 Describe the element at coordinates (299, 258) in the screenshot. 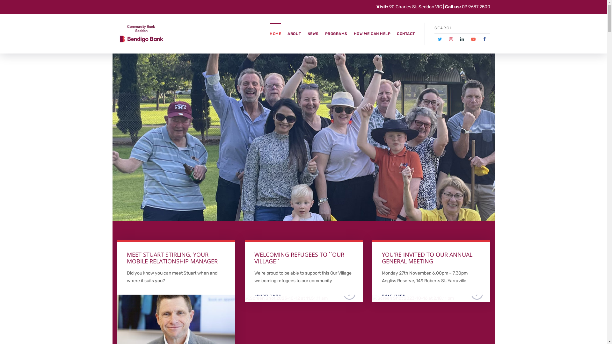

I see `WELCOMING REFUGEES TO ``OUR VILLAGE``` at that location.